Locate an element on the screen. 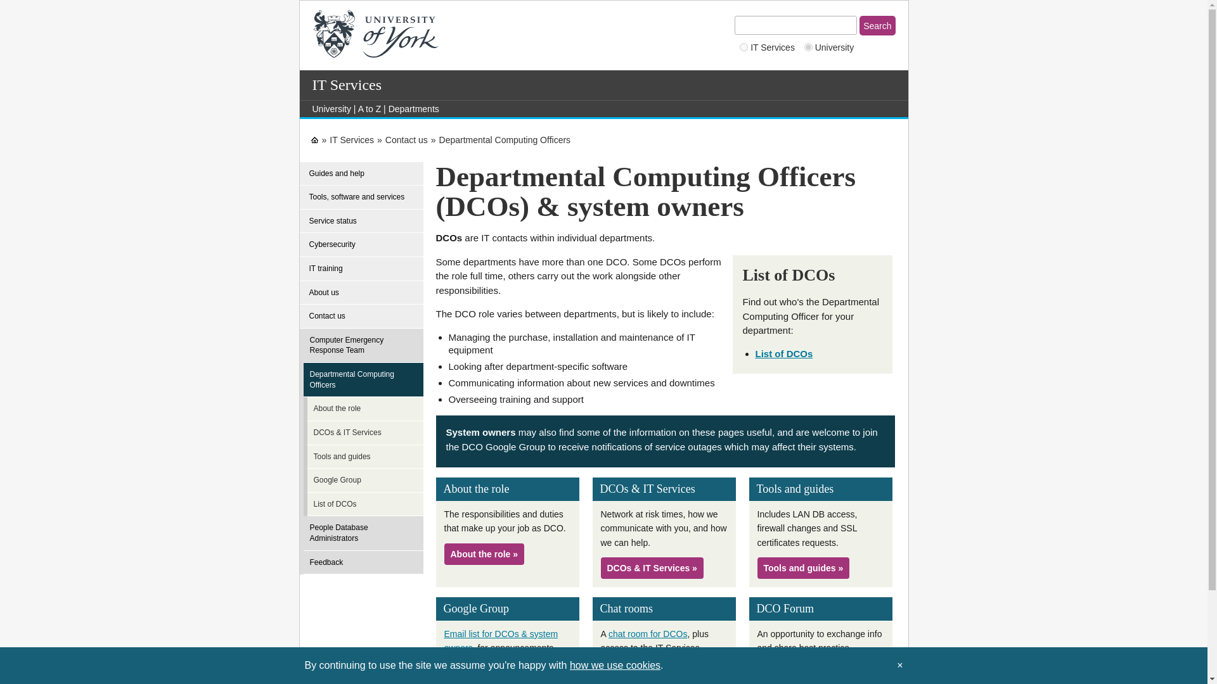  University is located at coordinates (331, 109).